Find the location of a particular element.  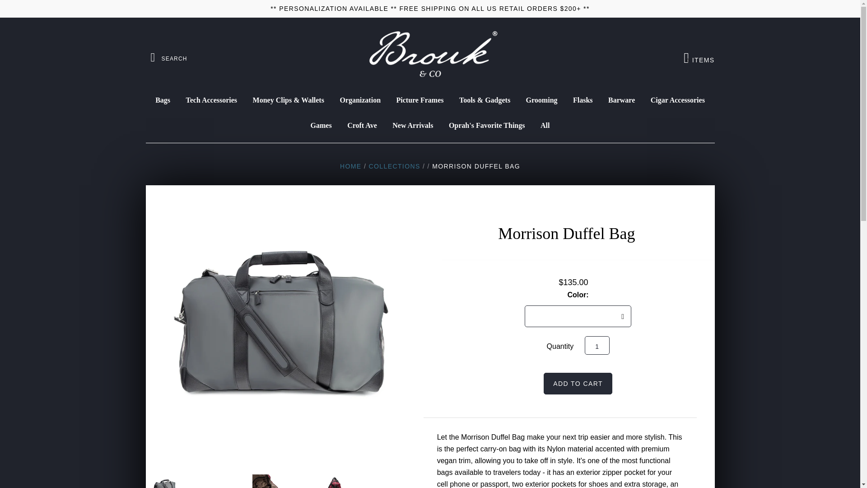

Add to cart is located at coordinates (163, 100).